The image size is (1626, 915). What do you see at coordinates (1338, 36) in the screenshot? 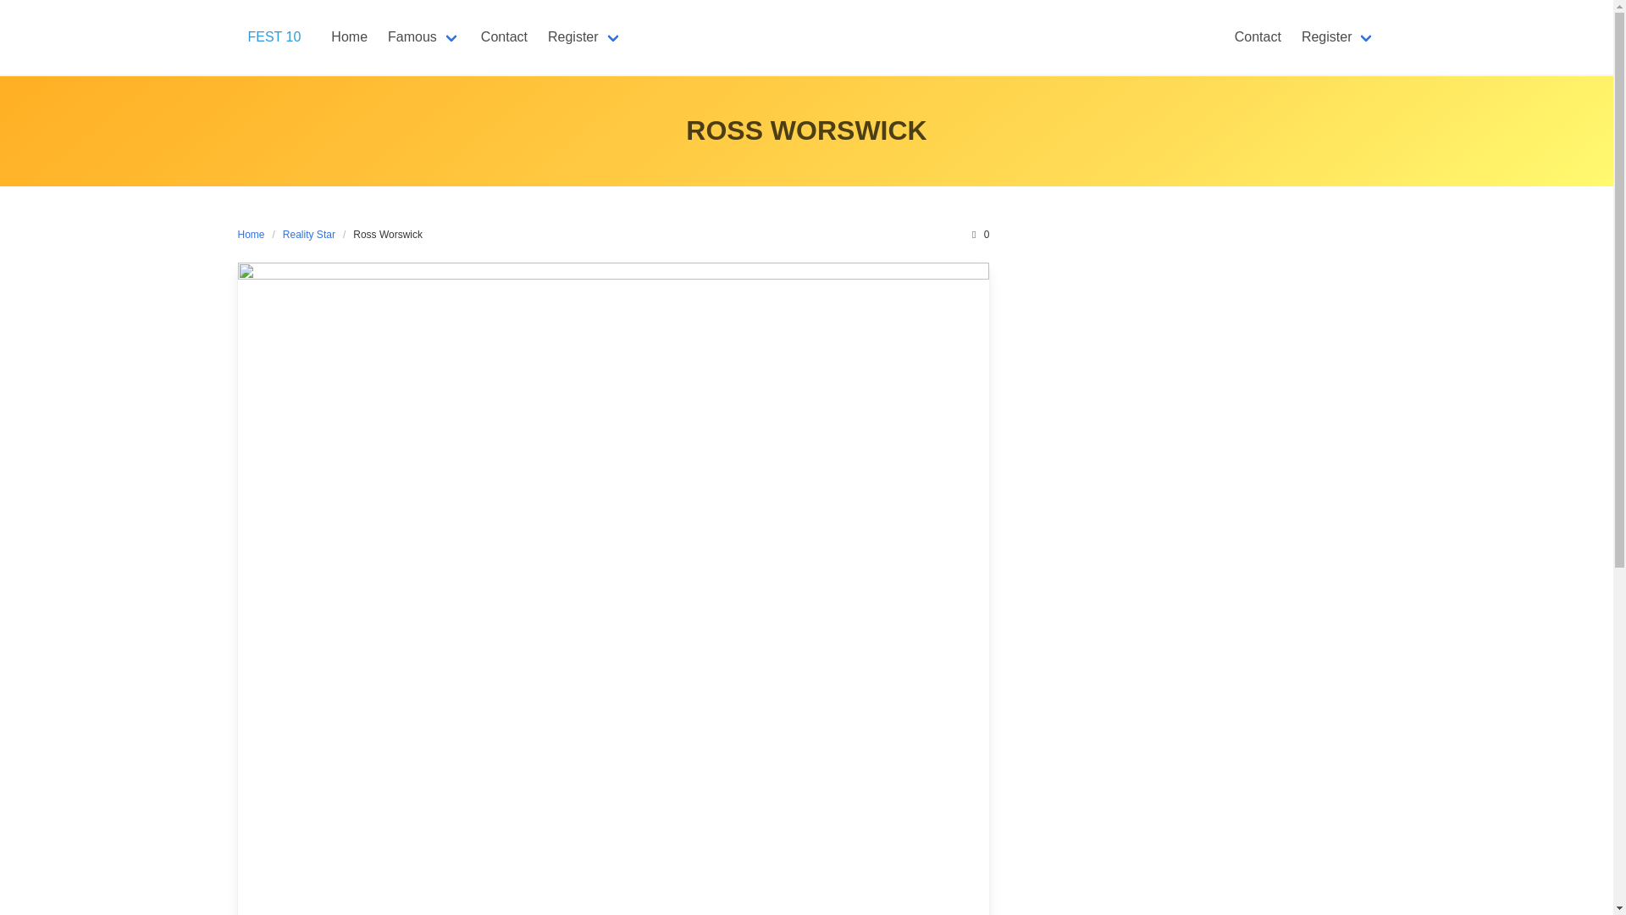
I see `Register` at bounding box center [1338, 36].